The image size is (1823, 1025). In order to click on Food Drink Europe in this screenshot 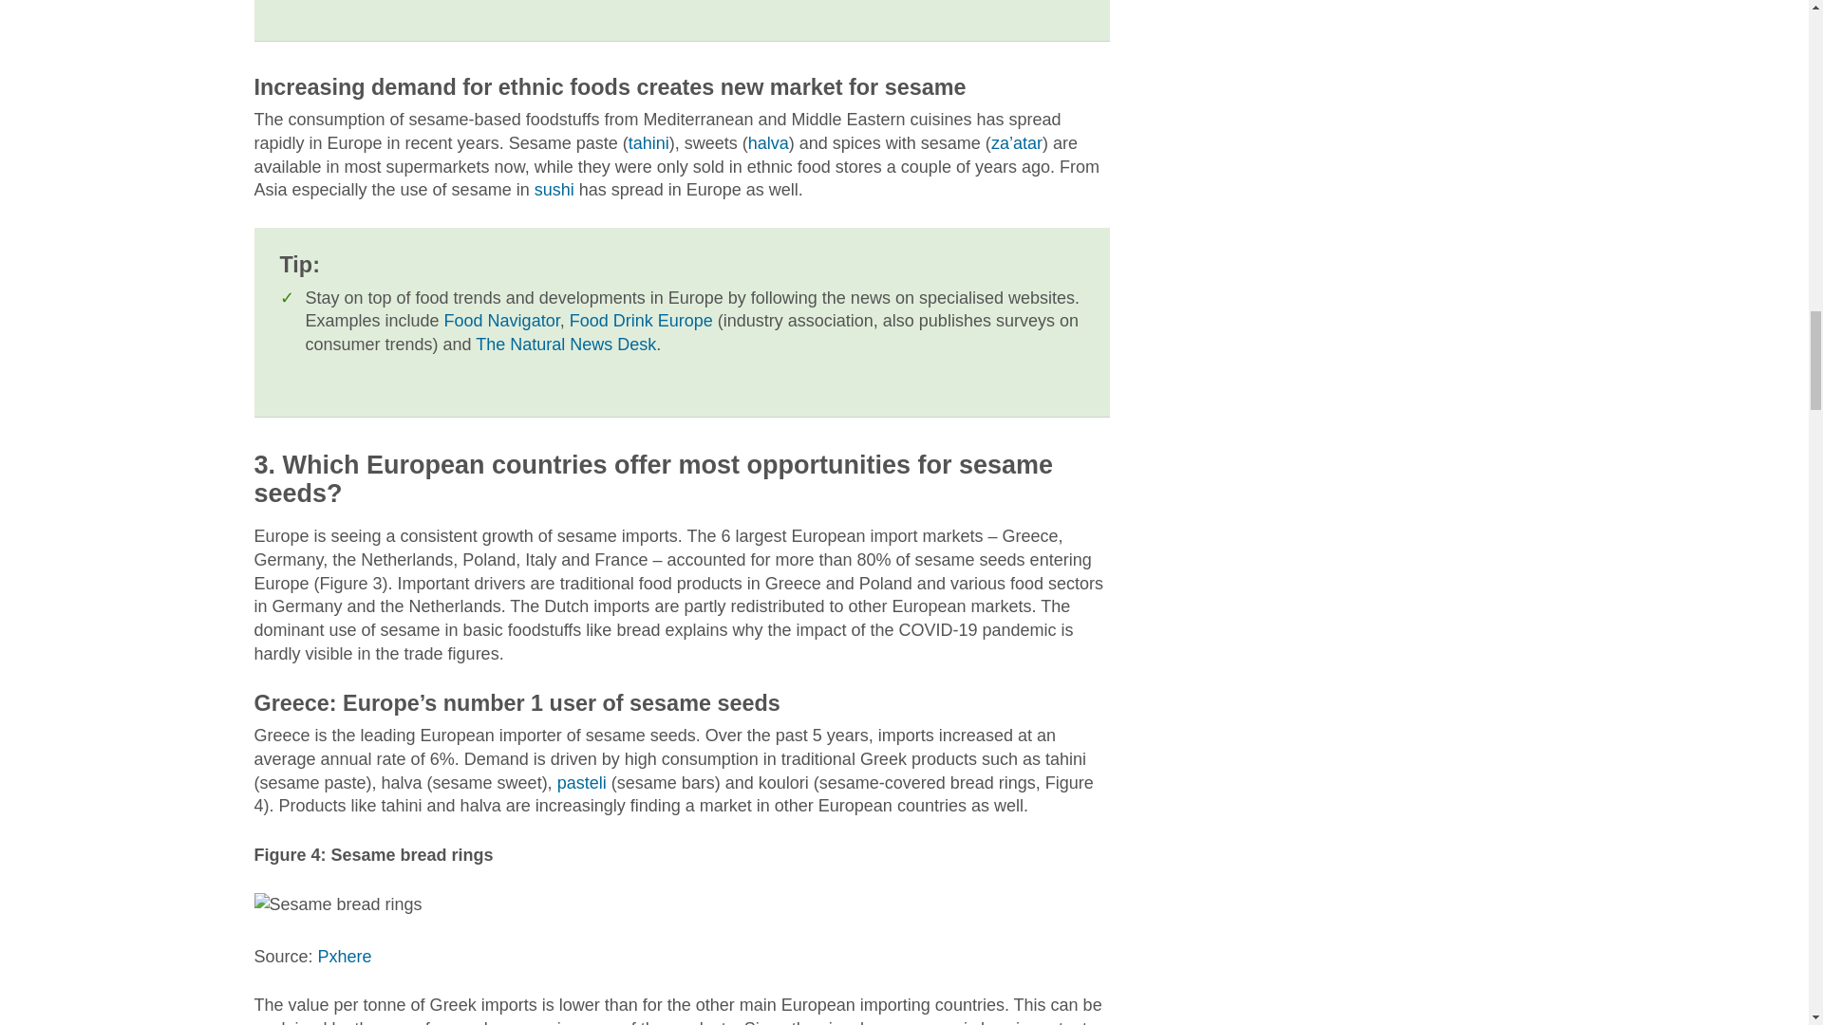, I will do `click(640, 321)`.